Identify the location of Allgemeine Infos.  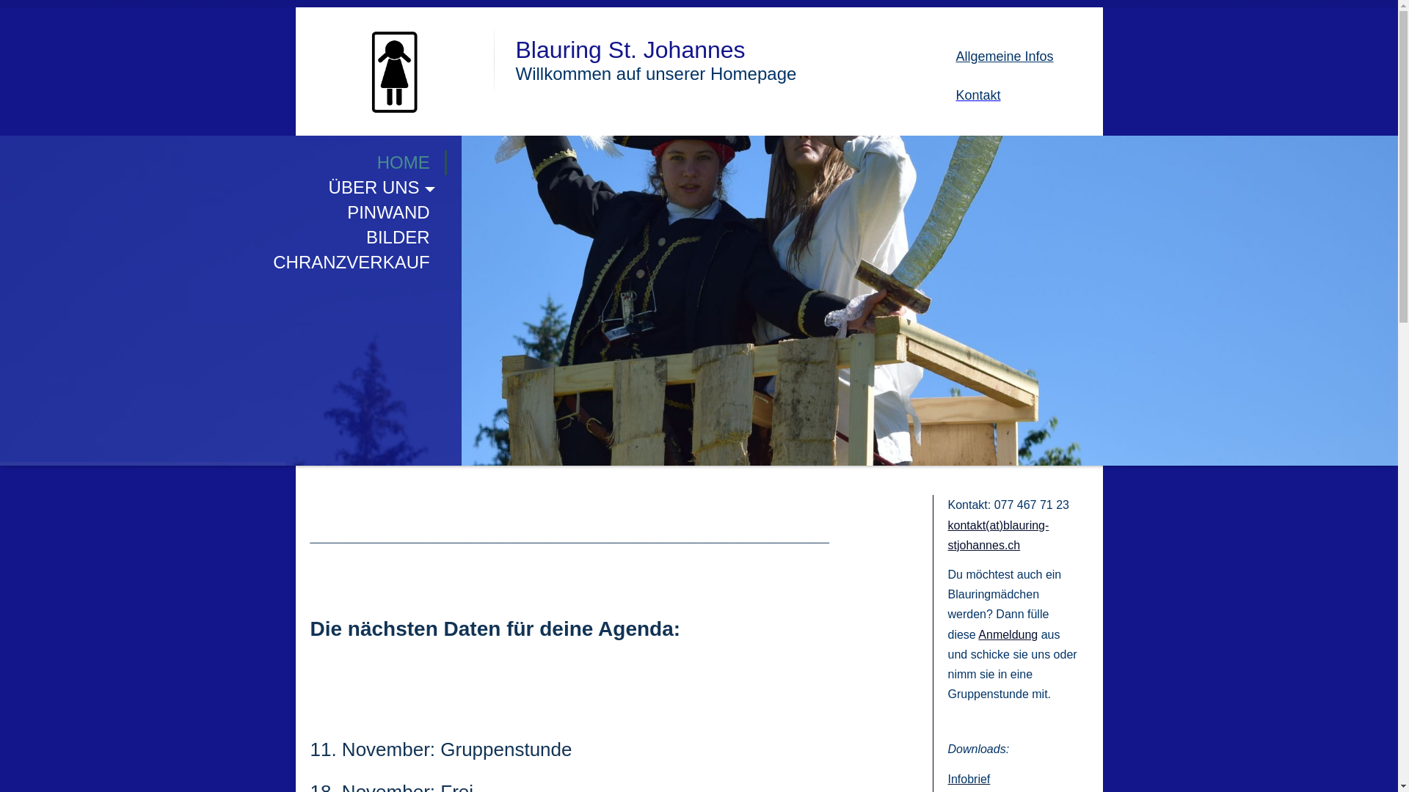
(1004, 56).